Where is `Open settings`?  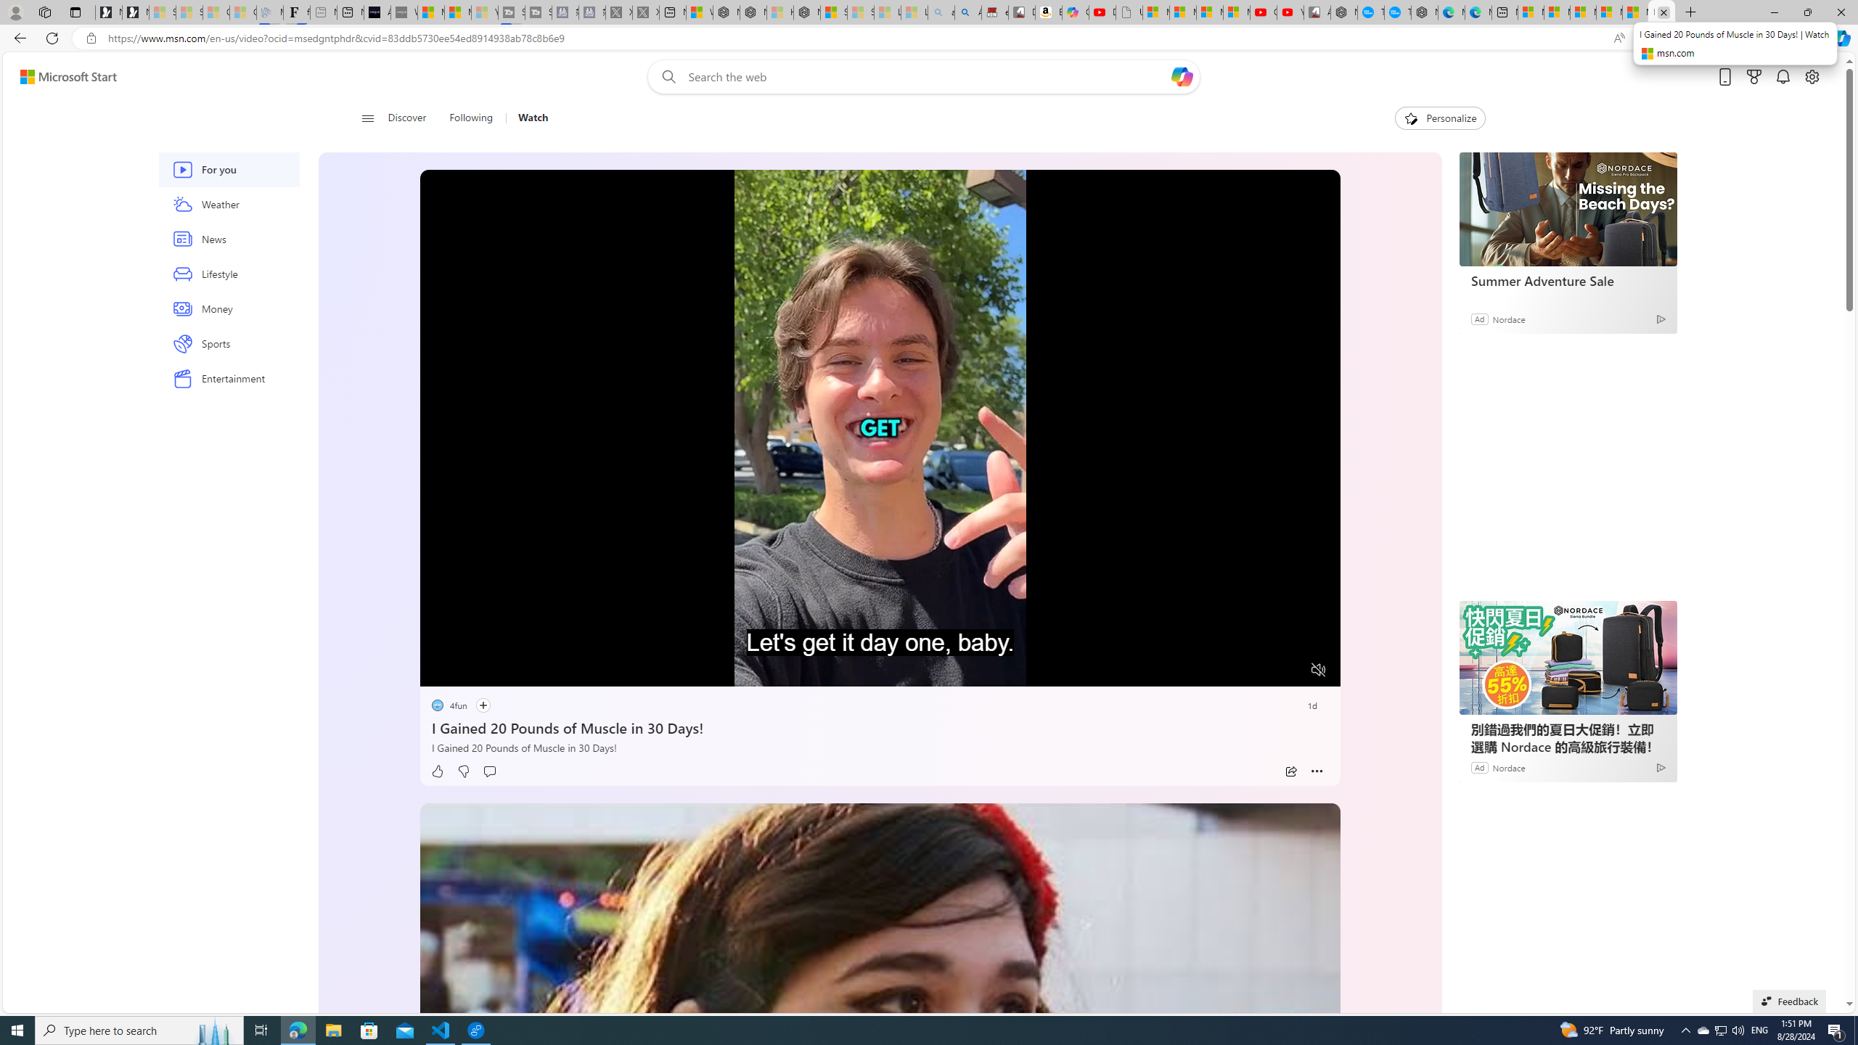
Open settings is located at coordinates (1812, 77).